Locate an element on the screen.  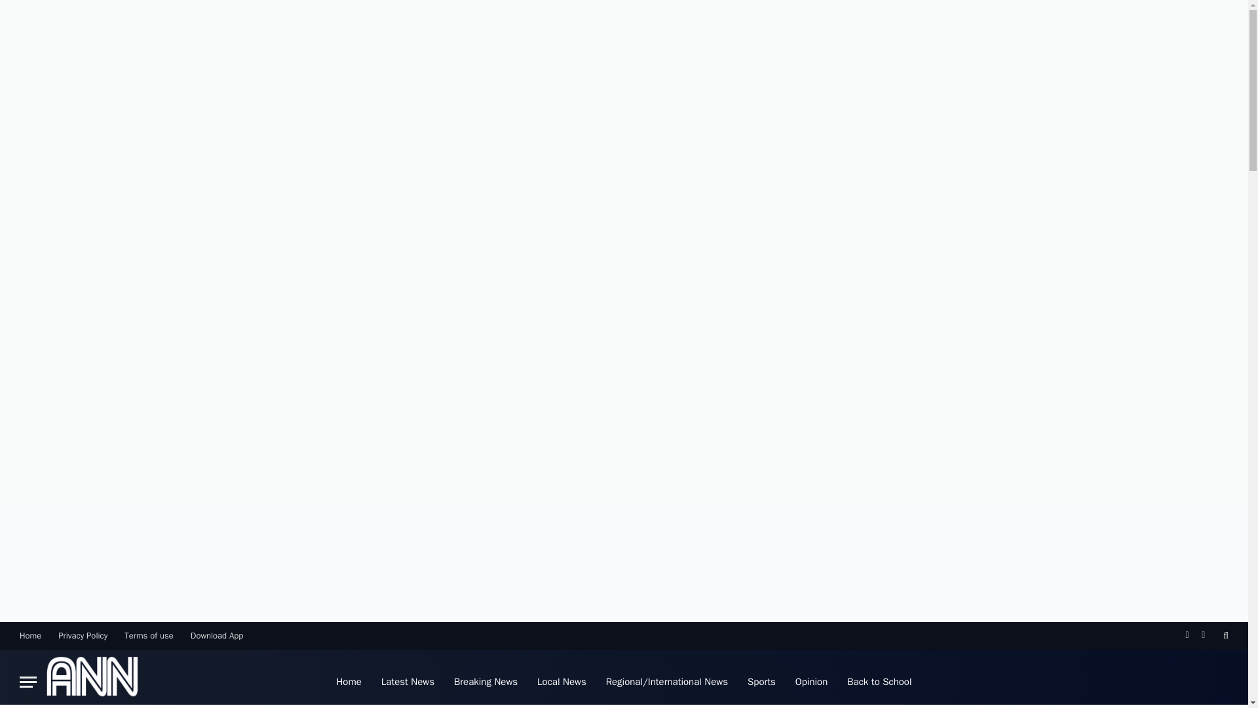
Privacy Policy is located at coordinates (83, 635).